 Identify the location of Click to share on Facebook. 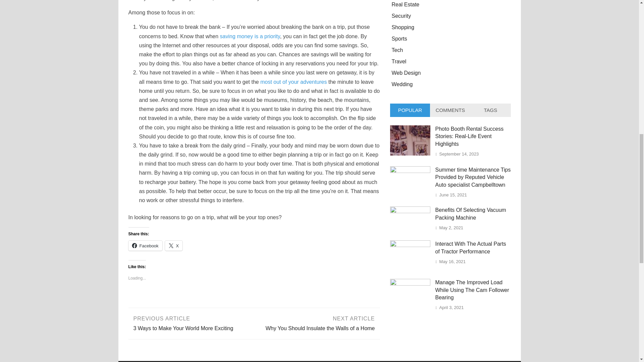
(145, 246).